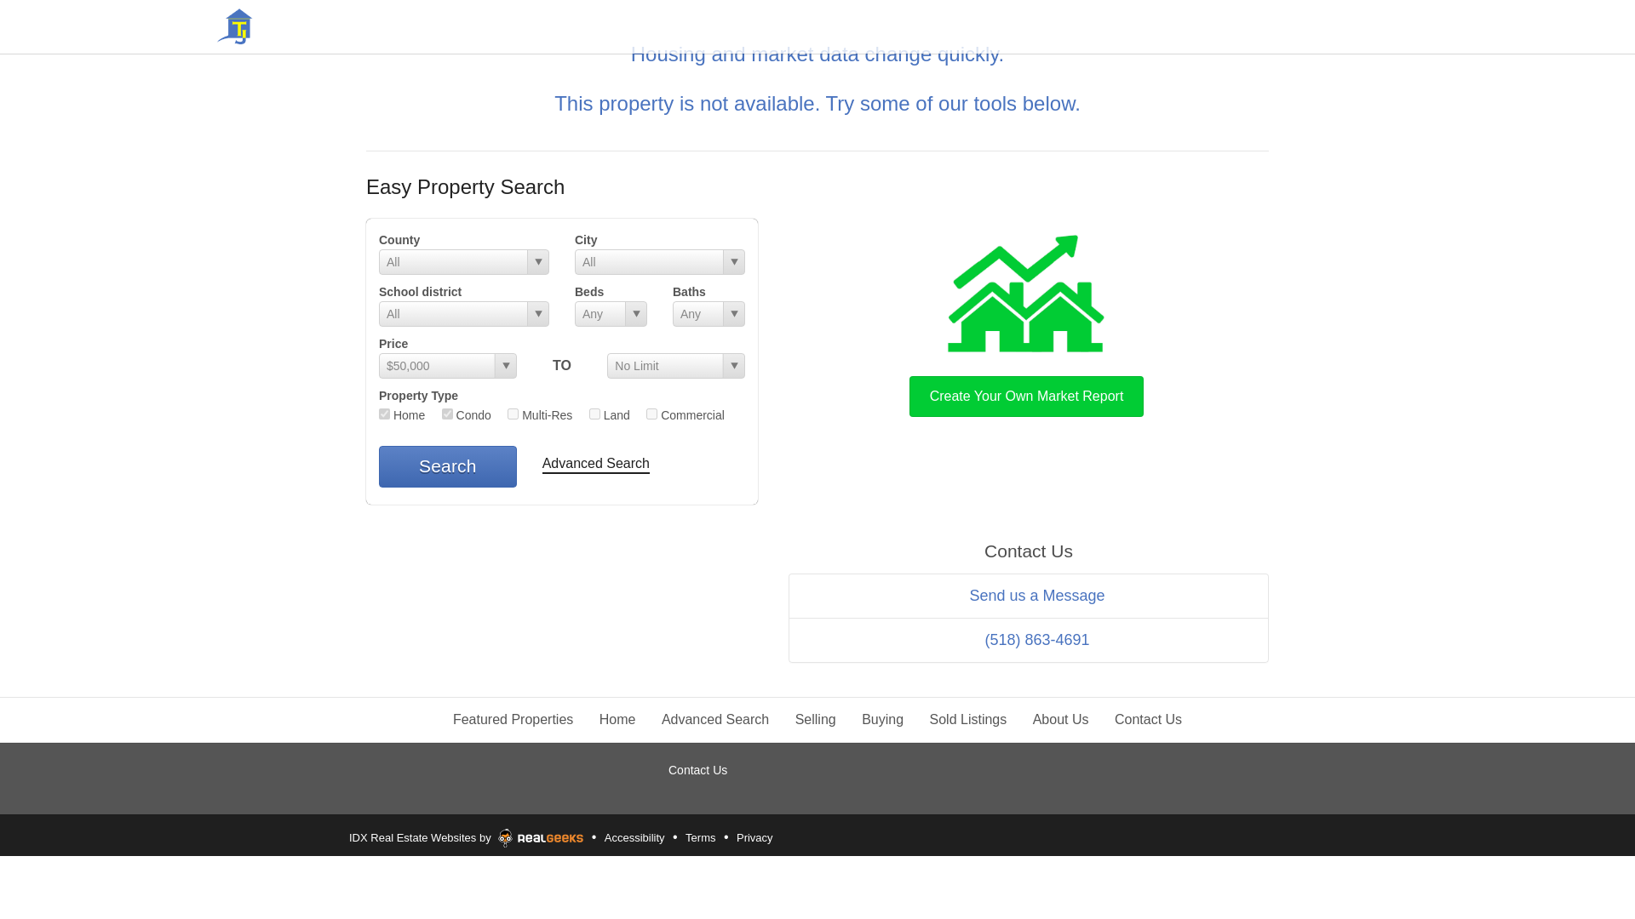 The image size is (1635, 919). Describe the element at coordinates (700, 837) in the screenshot. I see `Terms` at that location.